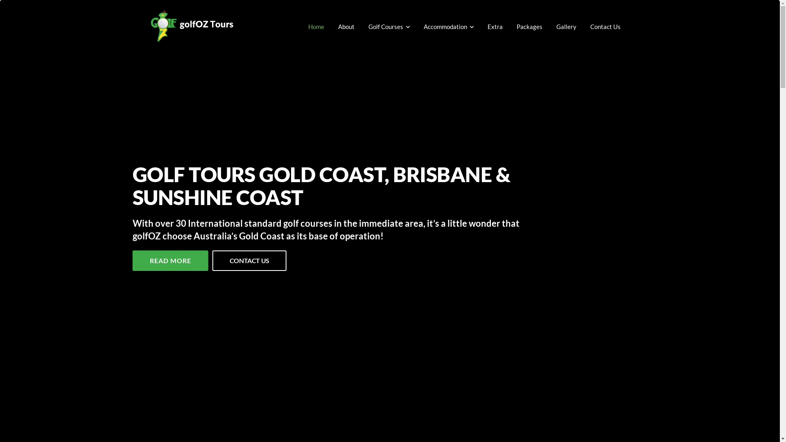 The image size is (786, 442). What do you see at coordinates (250, 261) in the screenshot?
I see `CONTACT US` at bounding box center [250, 261].